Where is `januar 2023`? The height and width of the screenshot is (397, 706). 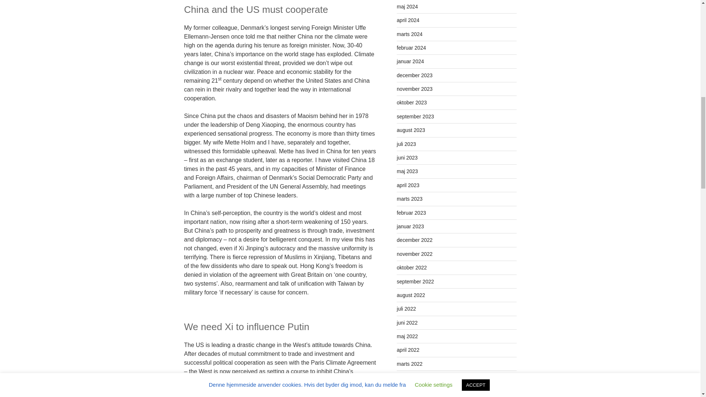 januar 2023 is located at coordinates (410, 226).